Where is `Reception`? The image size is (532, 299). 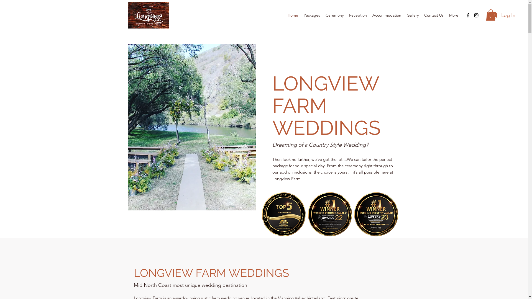
Reception is located at coordinates (358, 15).